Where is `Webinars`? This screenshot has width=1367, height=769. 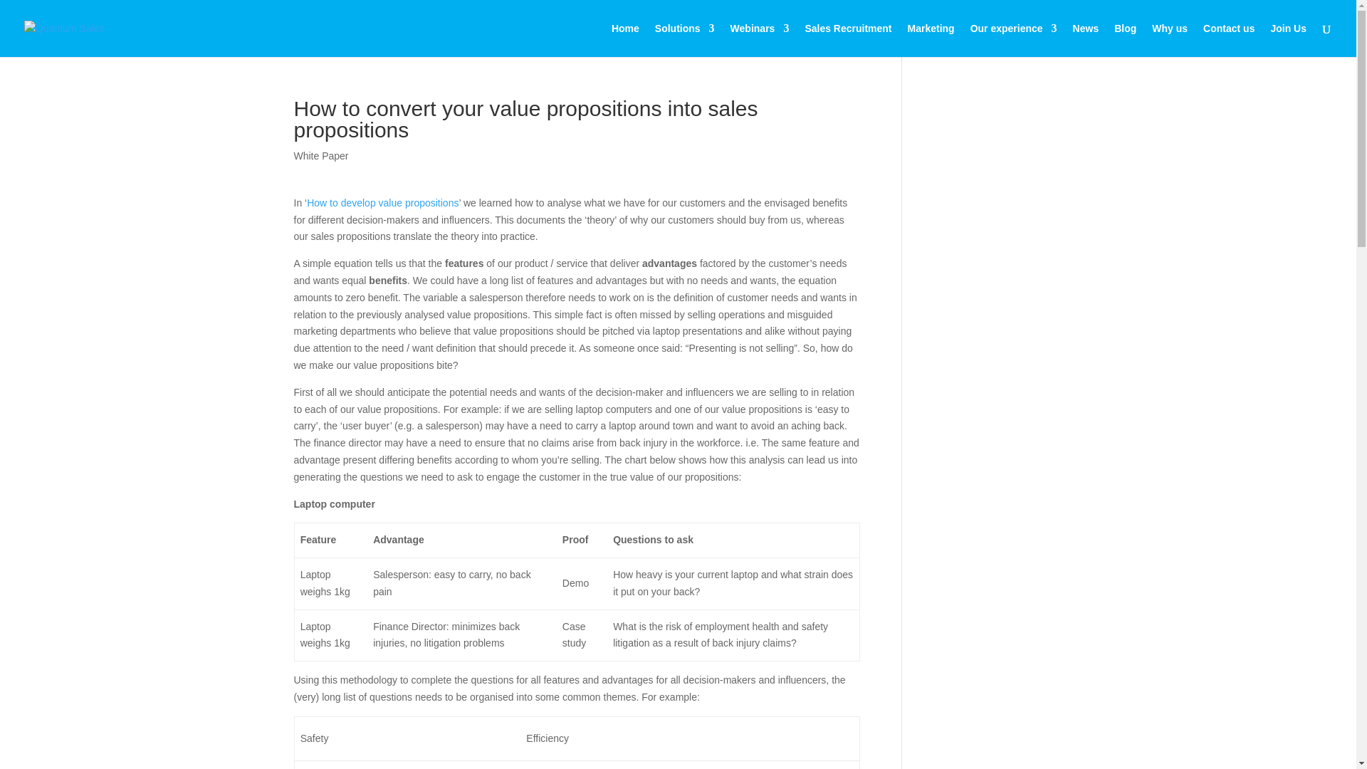
Webinars is located at coordinates (760, 40).